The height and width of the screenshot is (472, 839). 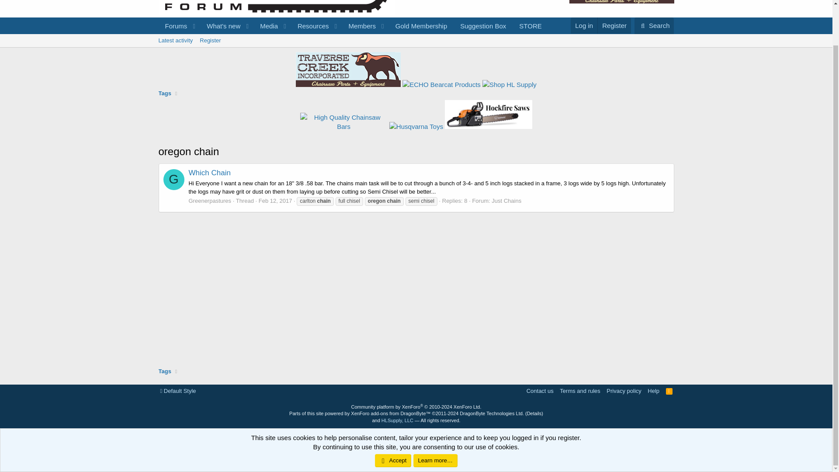 I want to click on STORE, so click(x=530, y=26).